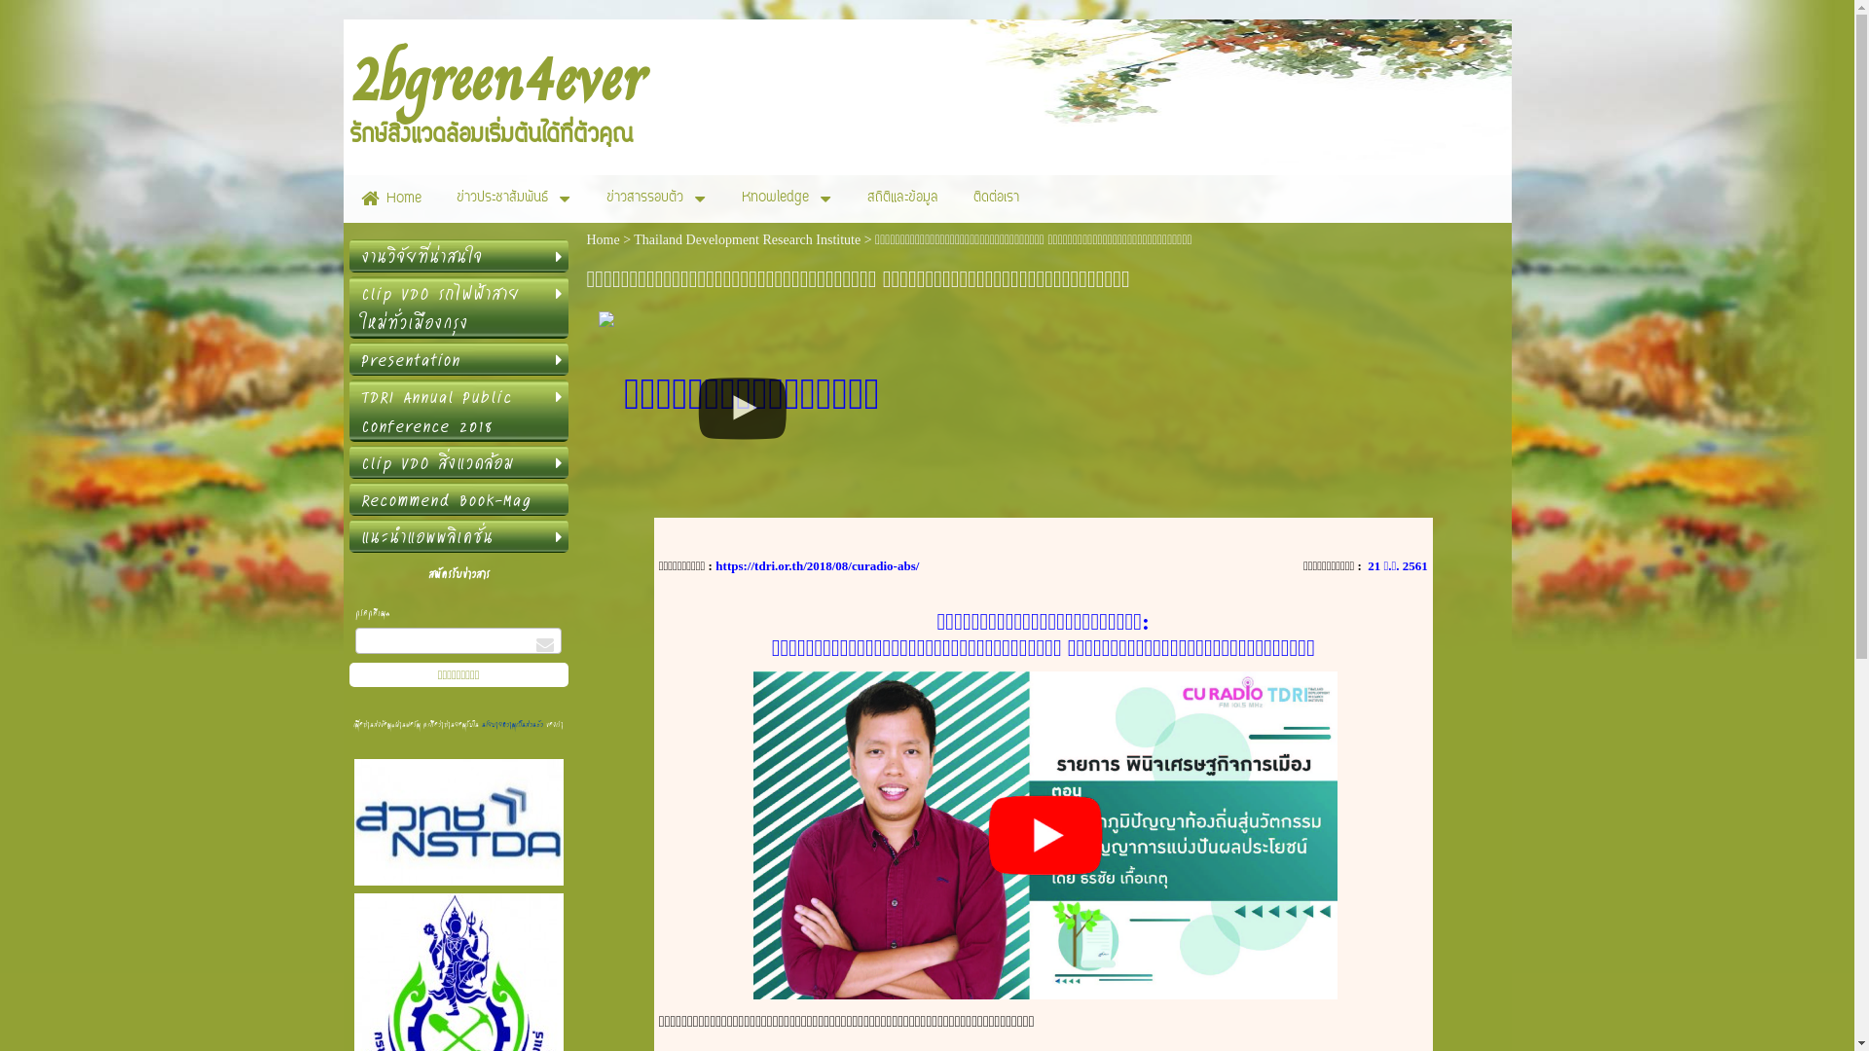 The image size is (1869, 1051). I want to click on https://tdri.or.th/2018/08/curadio-abs/, so click(818, 566).